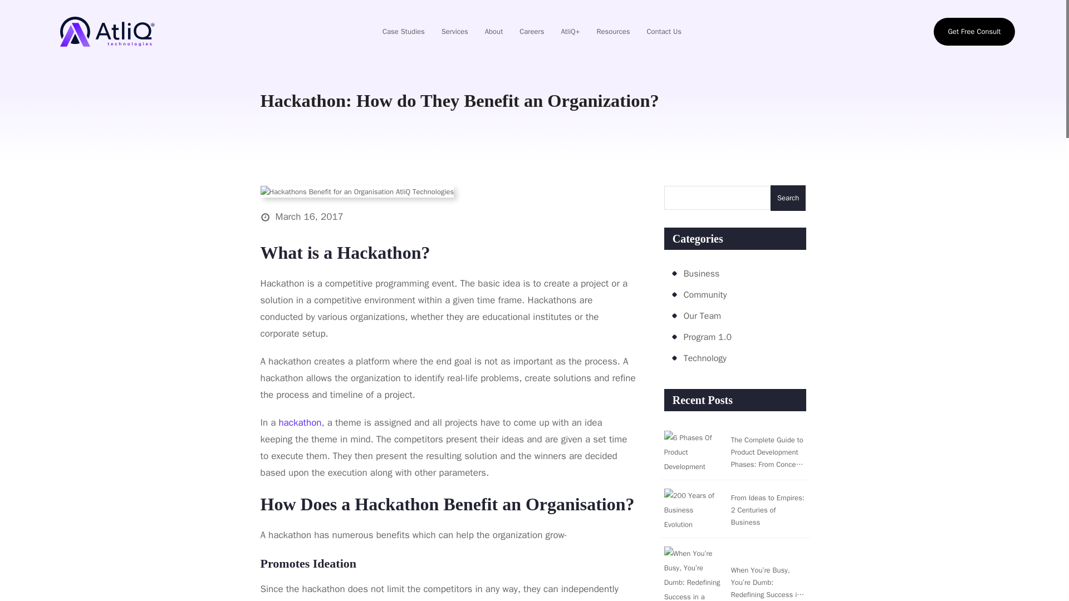  Describe the element at coordinates (403, 32) in the screenshot. I see `Case Studies` at that location.